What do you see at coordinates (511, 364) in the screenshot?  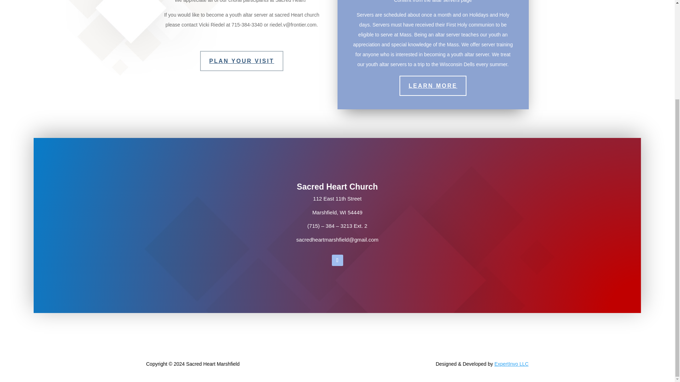 I see `expertinvo.com` at bounding box center [511, 364].